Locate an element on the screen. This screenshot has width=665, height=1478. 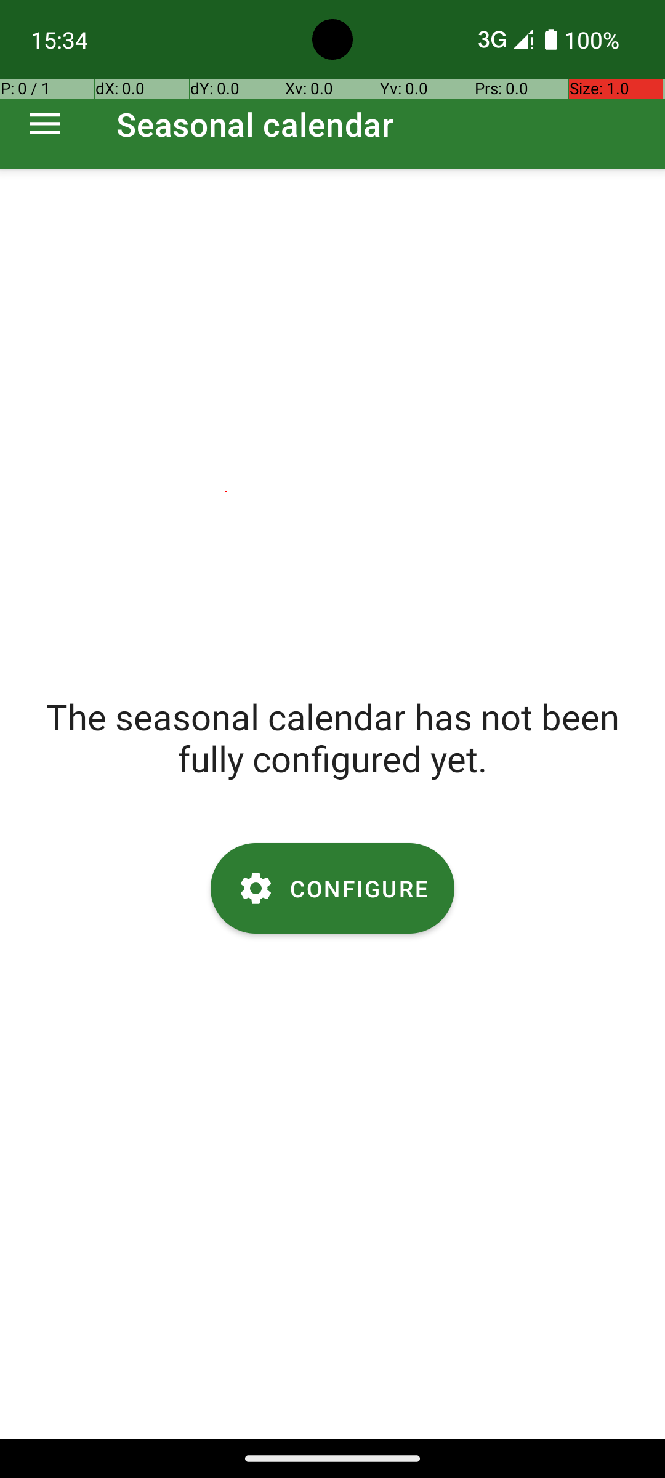
Seasonal calendar is located at coordinates (255, 124).